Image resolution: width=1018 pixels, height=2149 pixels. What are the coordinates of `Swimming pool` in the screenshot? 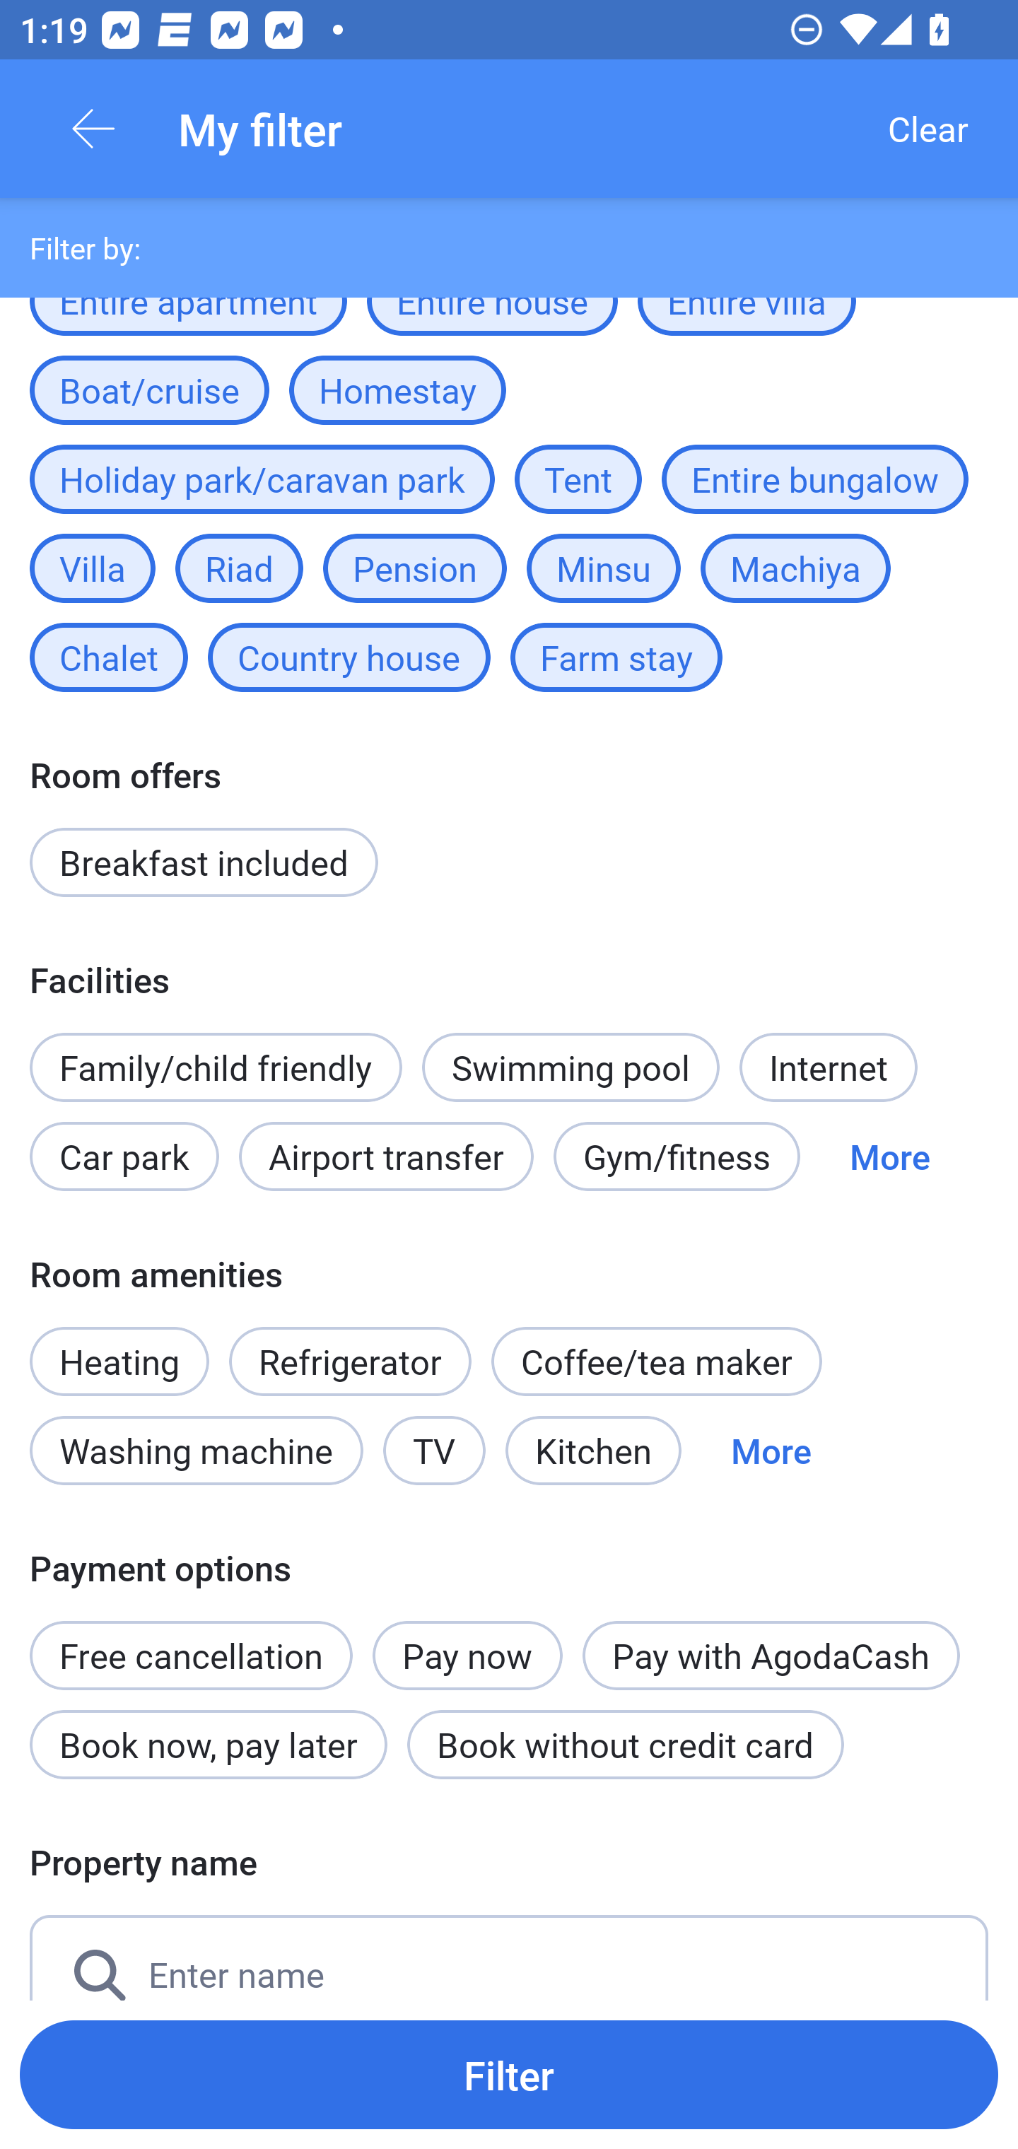 It's located at (571, 1066).